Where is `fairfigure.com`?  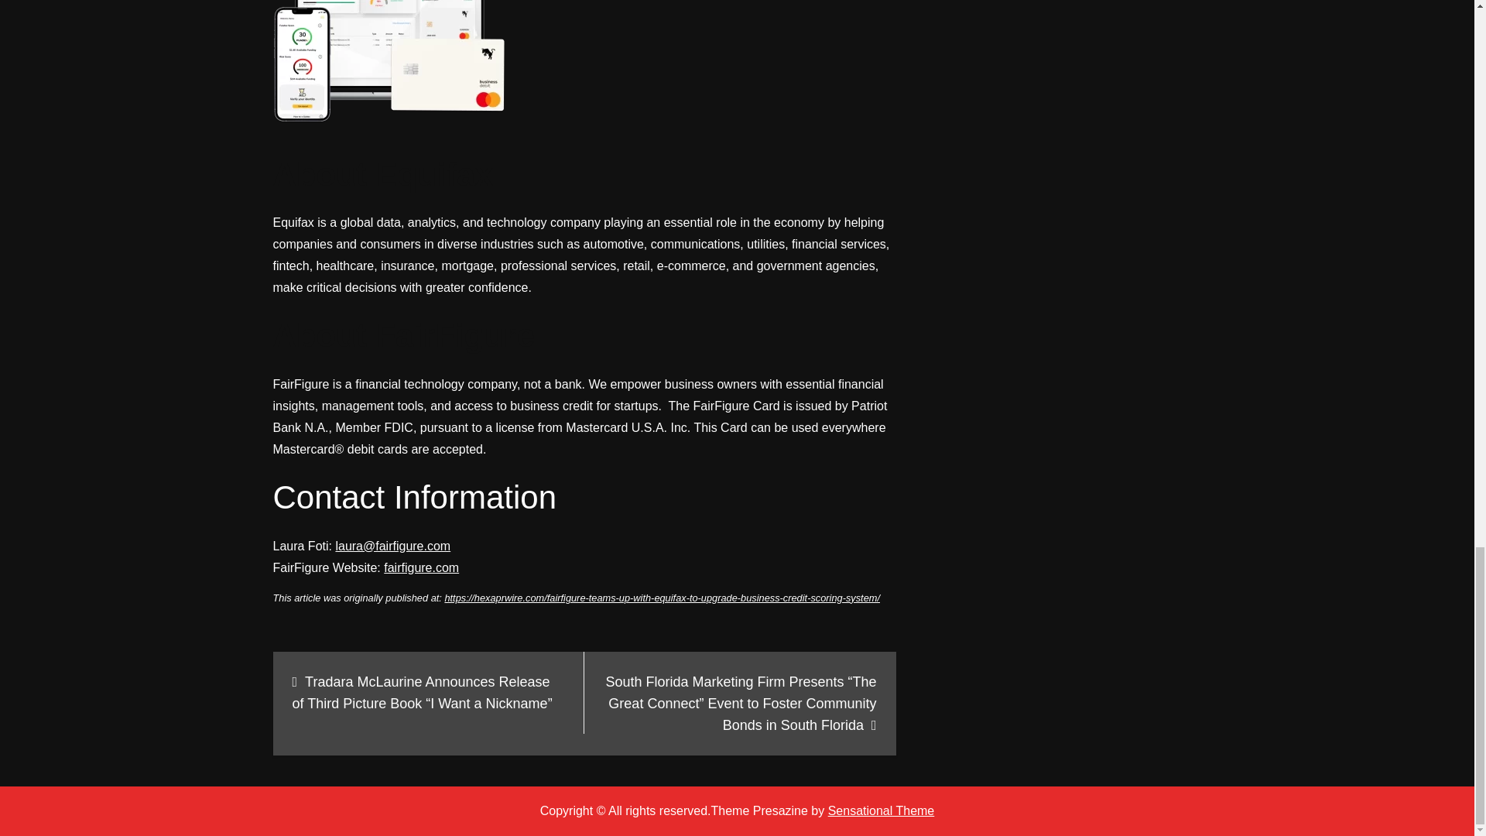
fairfigure.com is located at coordinates (421, 567).